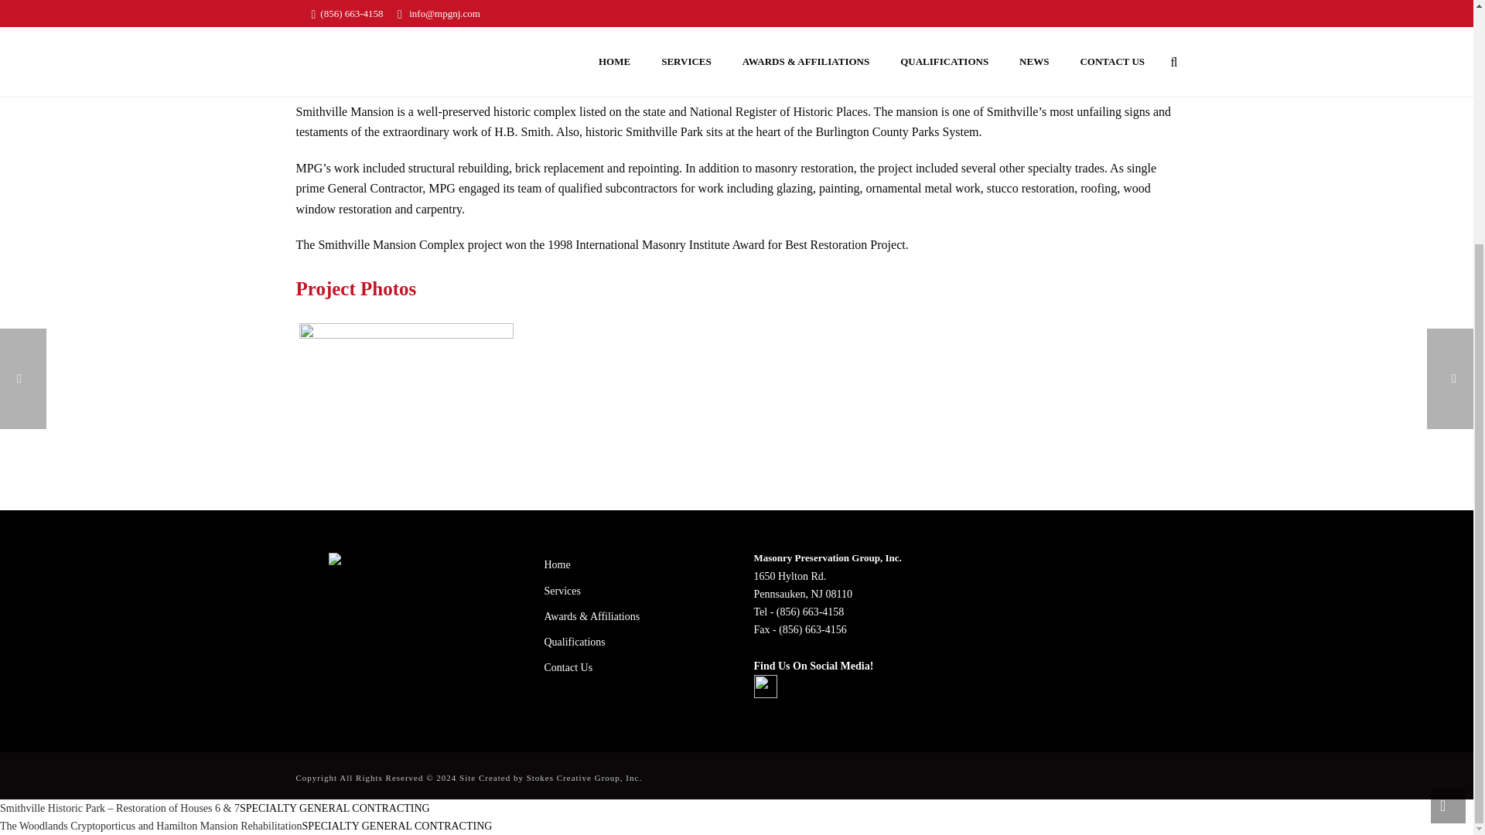  Describe the element at coordinates (631, 591) in the screenshot. I see `Services` at that location.